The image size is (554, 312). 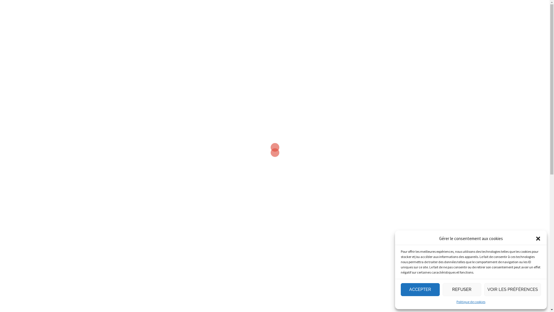 What do you see at coordinates (420, 289) in the screenshot?
I see `ACCEPTER` at bounding box center [420, 289].